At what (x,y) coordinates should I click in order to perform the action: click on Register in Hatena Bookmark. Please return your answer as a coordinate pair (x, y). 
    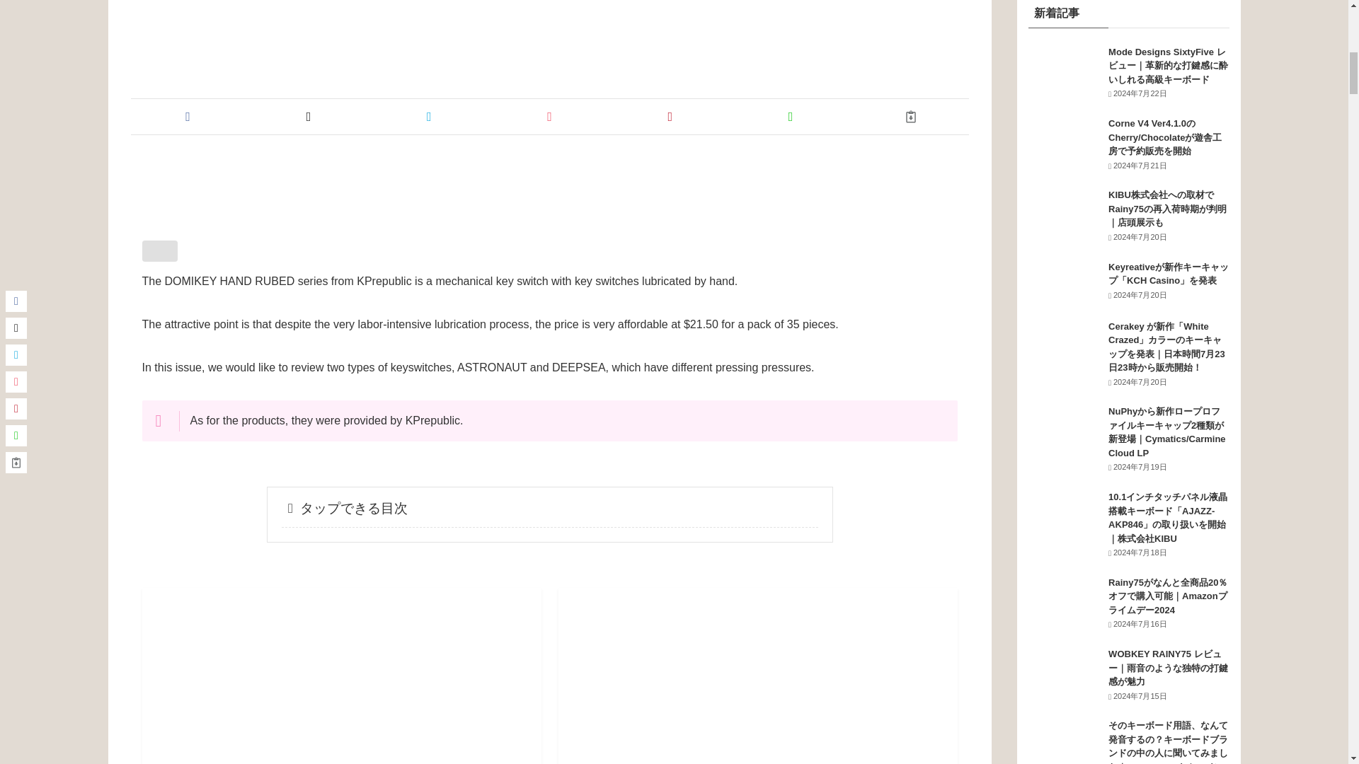
    Looking at the image, I should click on (429, 116).